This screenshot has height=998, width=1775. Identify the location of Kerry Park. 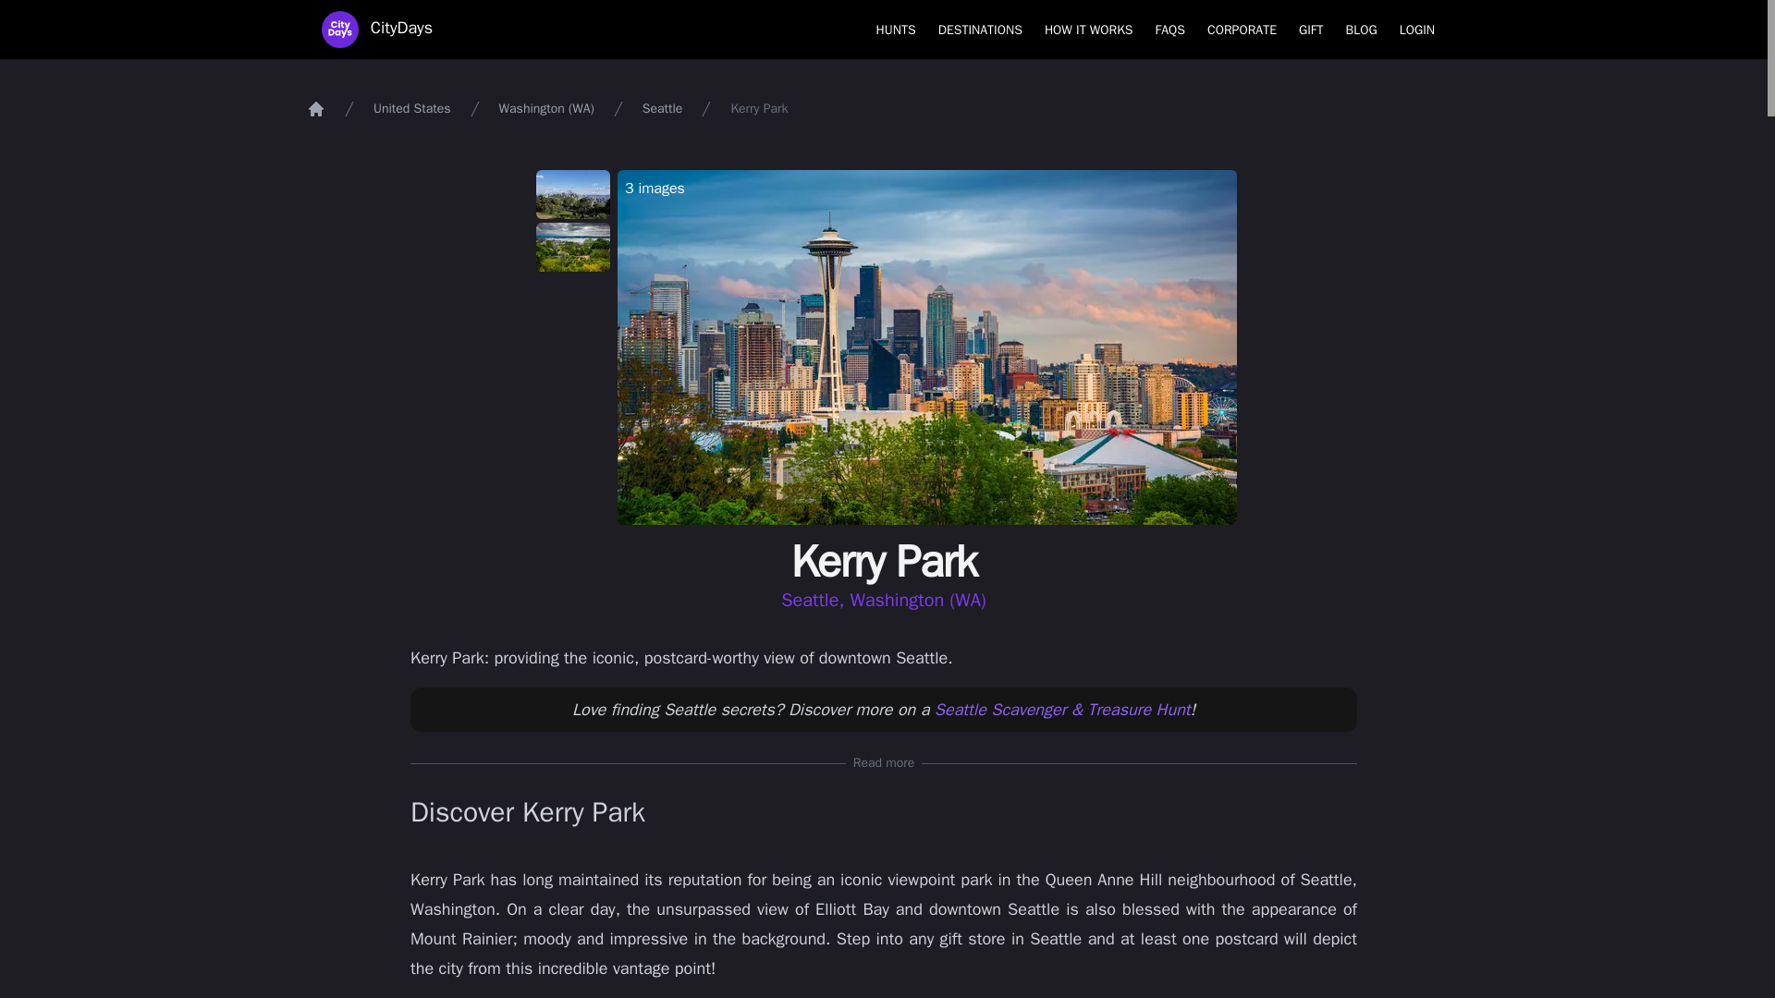
(573, 194).